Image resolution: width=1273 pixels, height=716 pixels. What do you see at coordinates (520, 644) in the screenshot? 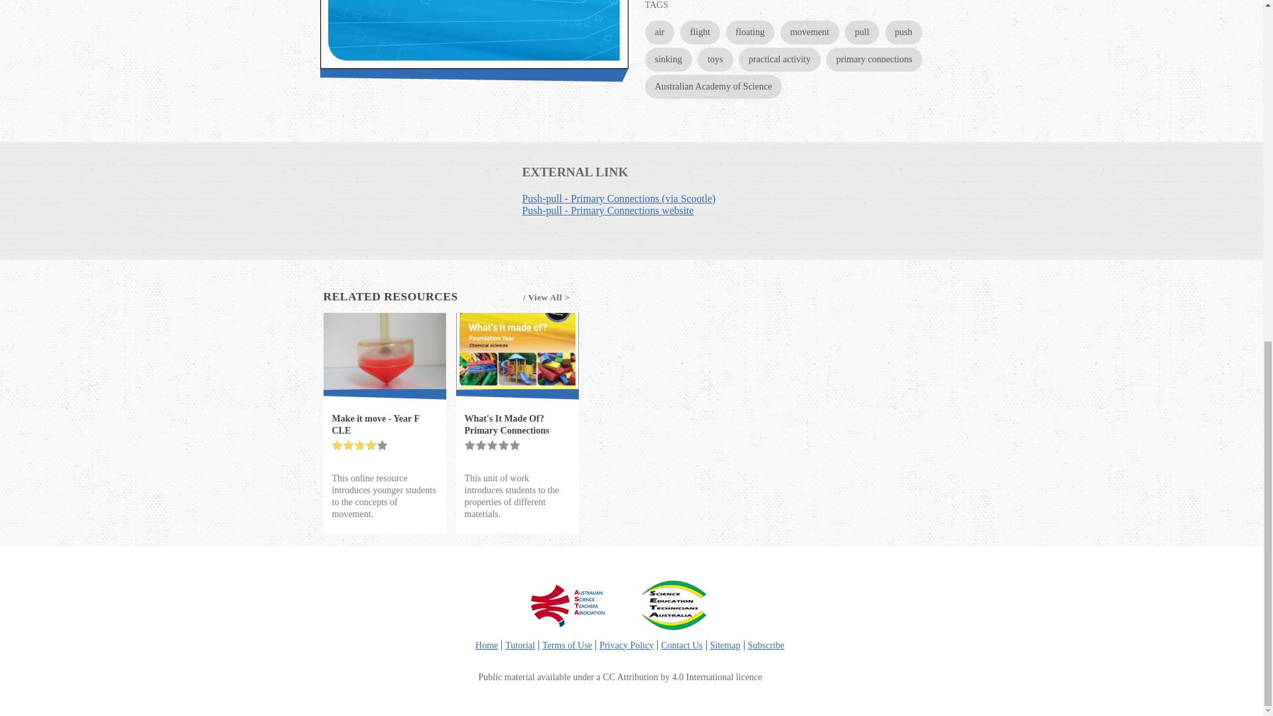
I see `Video tutorial for the Science ASSIST website.` at bounding box center [520, 644].